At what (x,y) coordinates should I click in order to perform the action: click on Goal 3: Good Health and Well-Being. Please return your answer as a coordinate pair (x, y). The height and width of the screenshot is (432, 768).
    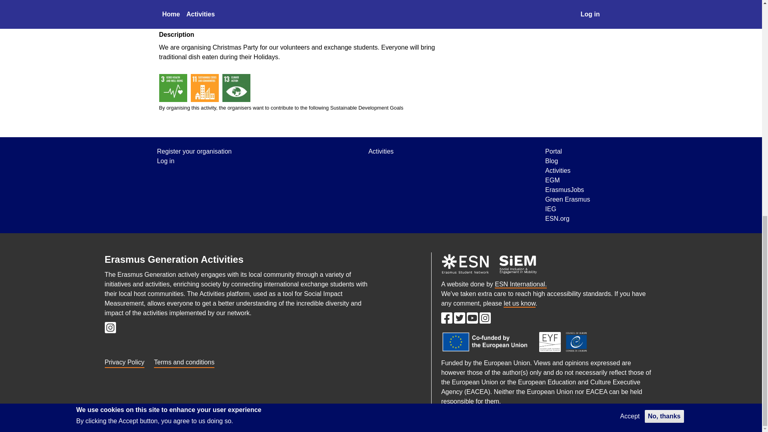
    Looking at the image, I should click on (173, 88).